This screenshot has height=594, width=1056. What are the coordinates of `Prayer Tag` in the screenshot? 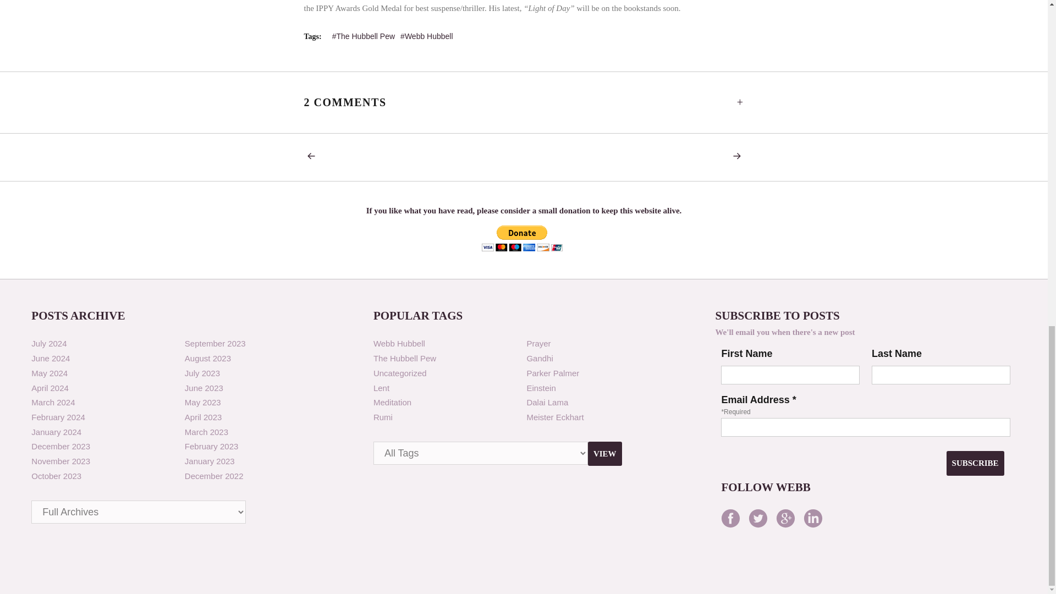 It's located at (538, 343).